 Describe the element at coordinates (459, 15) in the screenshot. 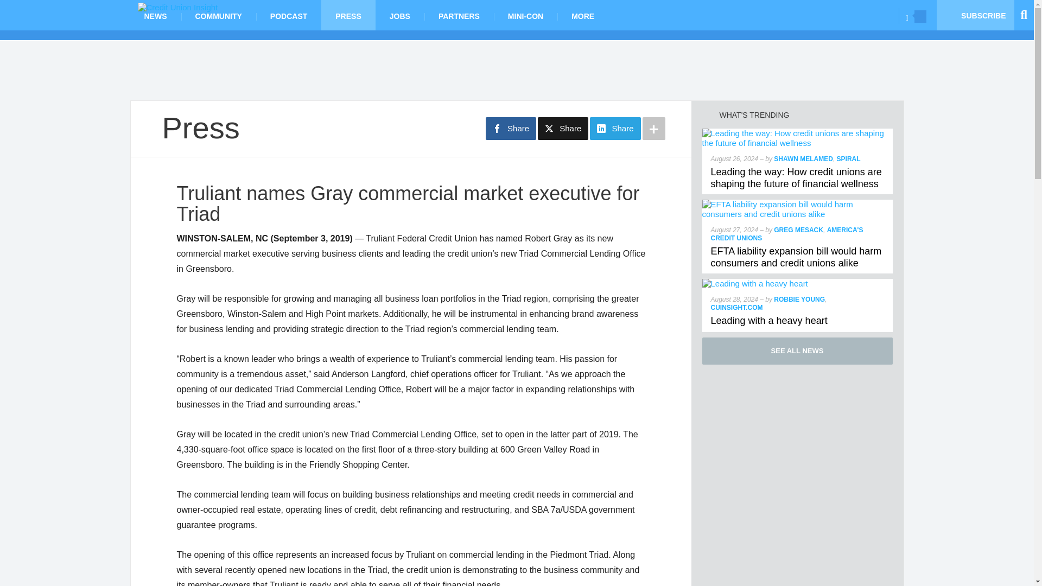

I see `PARTNERS` at that location.